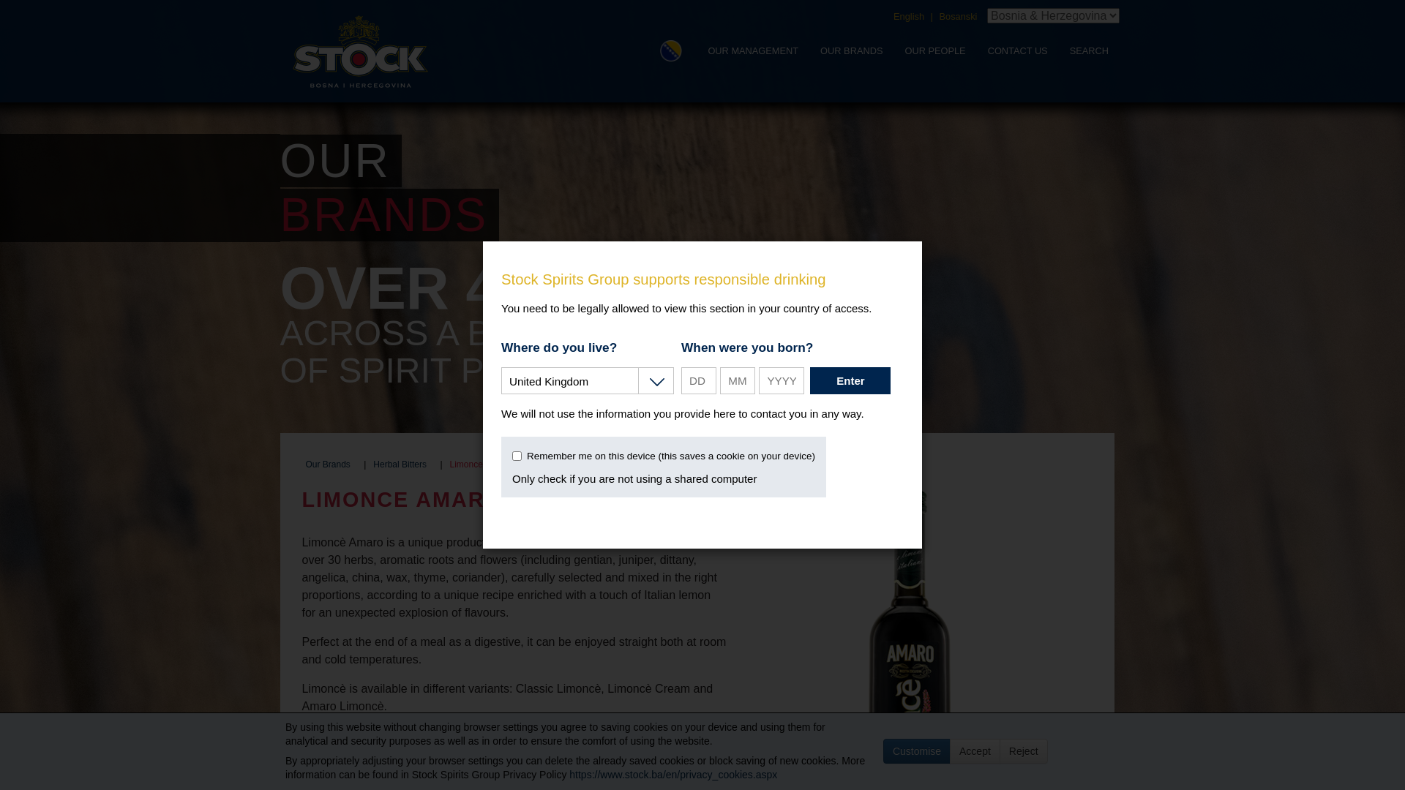  I want to click on Our Brands, so click(328, 464).